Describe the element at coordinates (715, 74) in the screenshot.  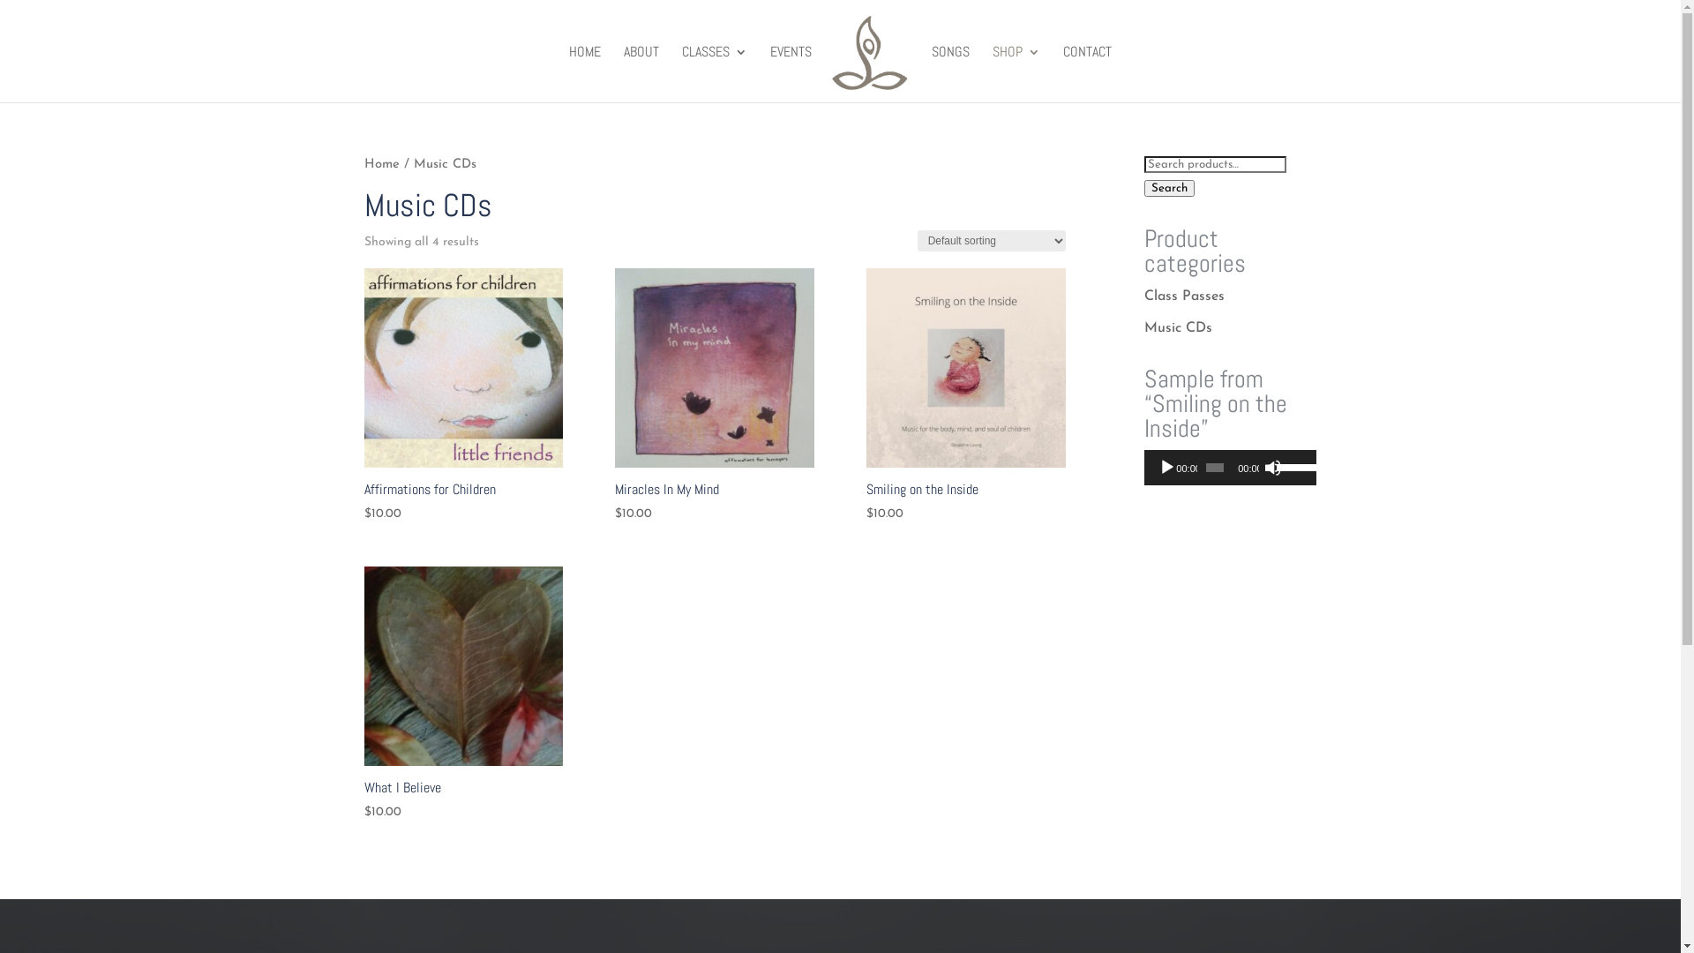
I see `CLASSES` at that location.